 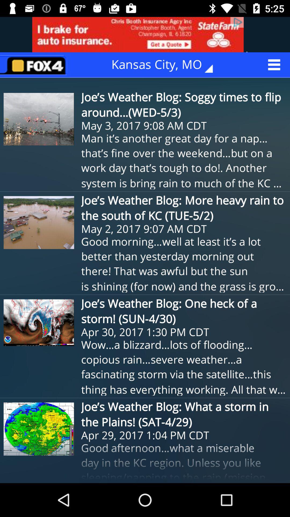 What do you see at coordinates (35, 65) in the screenshot?
I see `view page` at bounding box center [35, 65].